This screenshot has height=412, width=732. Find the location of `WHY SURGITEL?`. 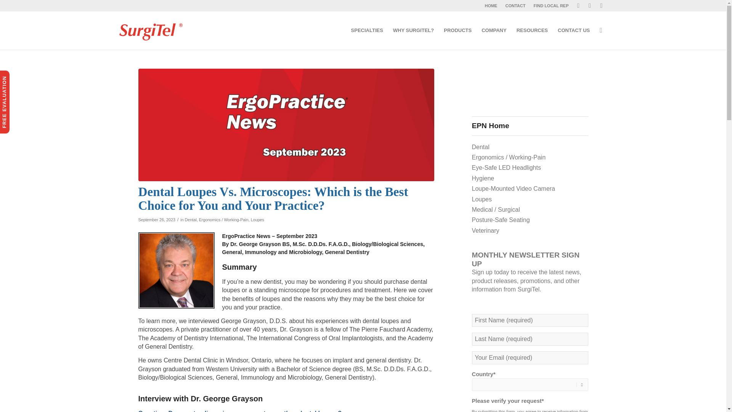

WHY SURGITEL? is located at coordinates (413, 31).